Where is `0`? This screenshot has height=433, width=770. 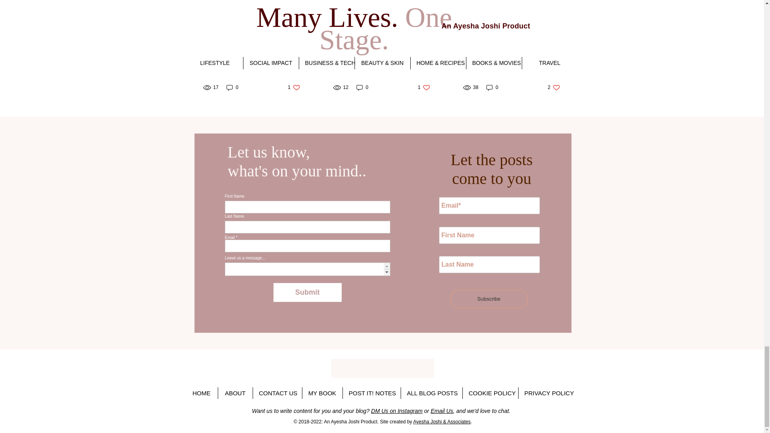 0 is located at coordinates (424, 87).